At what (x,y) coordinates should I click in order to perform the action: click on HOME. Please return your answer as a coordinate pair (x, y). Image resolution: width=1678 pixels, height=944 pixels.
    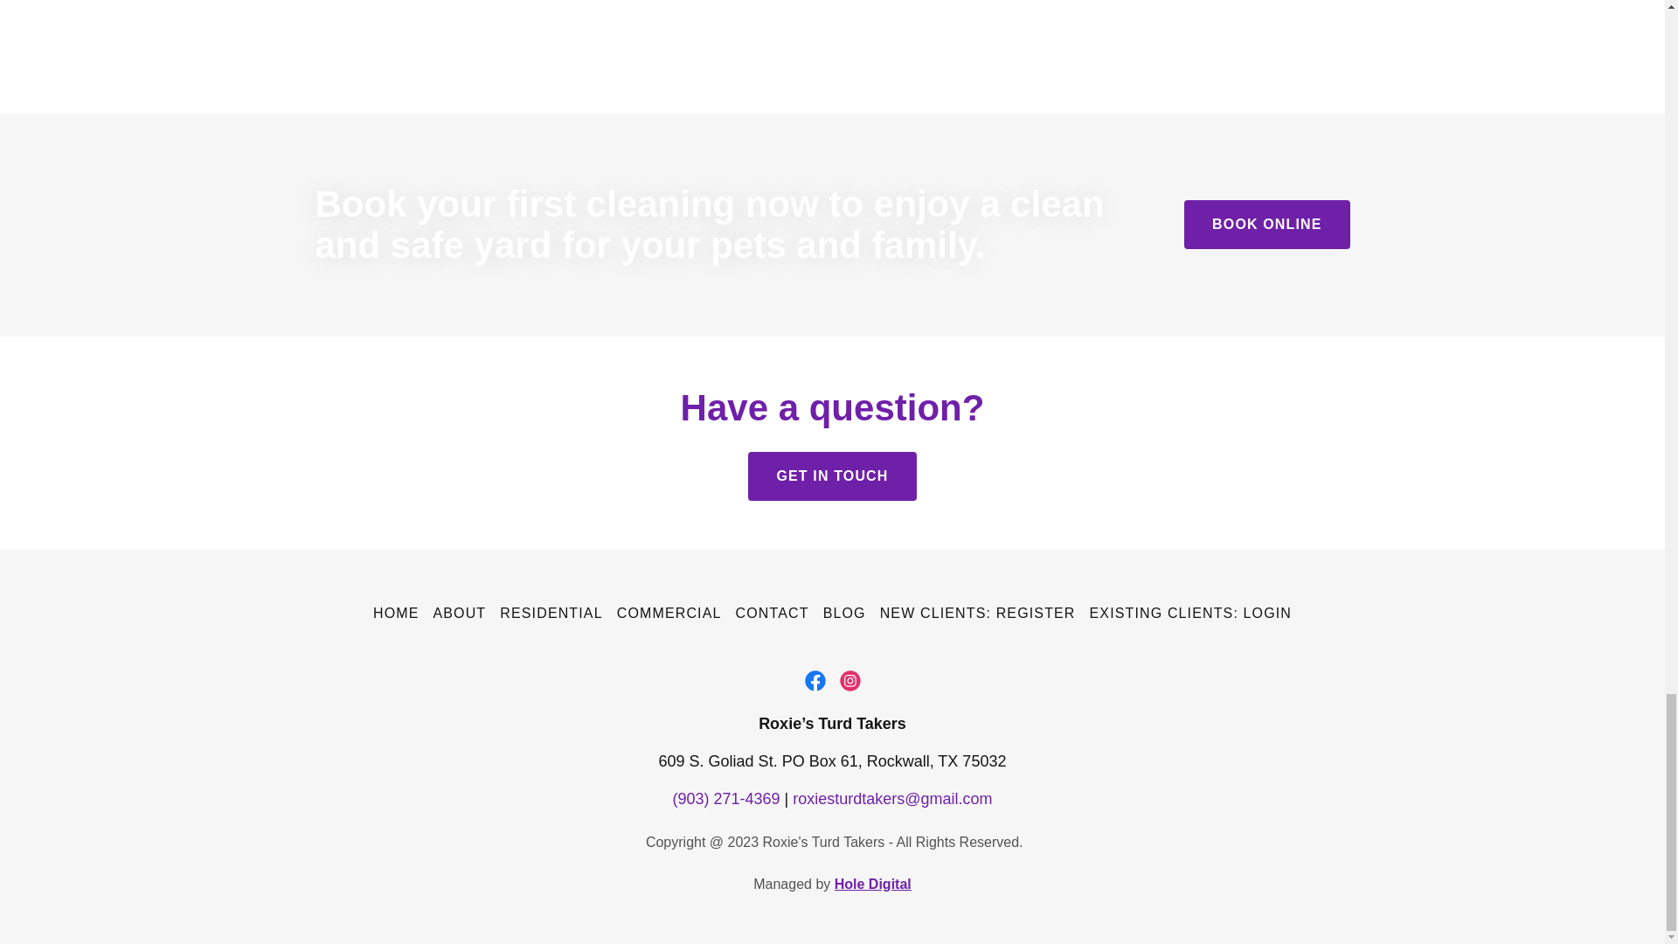
    Looking at the image, I should click on (395, 614).